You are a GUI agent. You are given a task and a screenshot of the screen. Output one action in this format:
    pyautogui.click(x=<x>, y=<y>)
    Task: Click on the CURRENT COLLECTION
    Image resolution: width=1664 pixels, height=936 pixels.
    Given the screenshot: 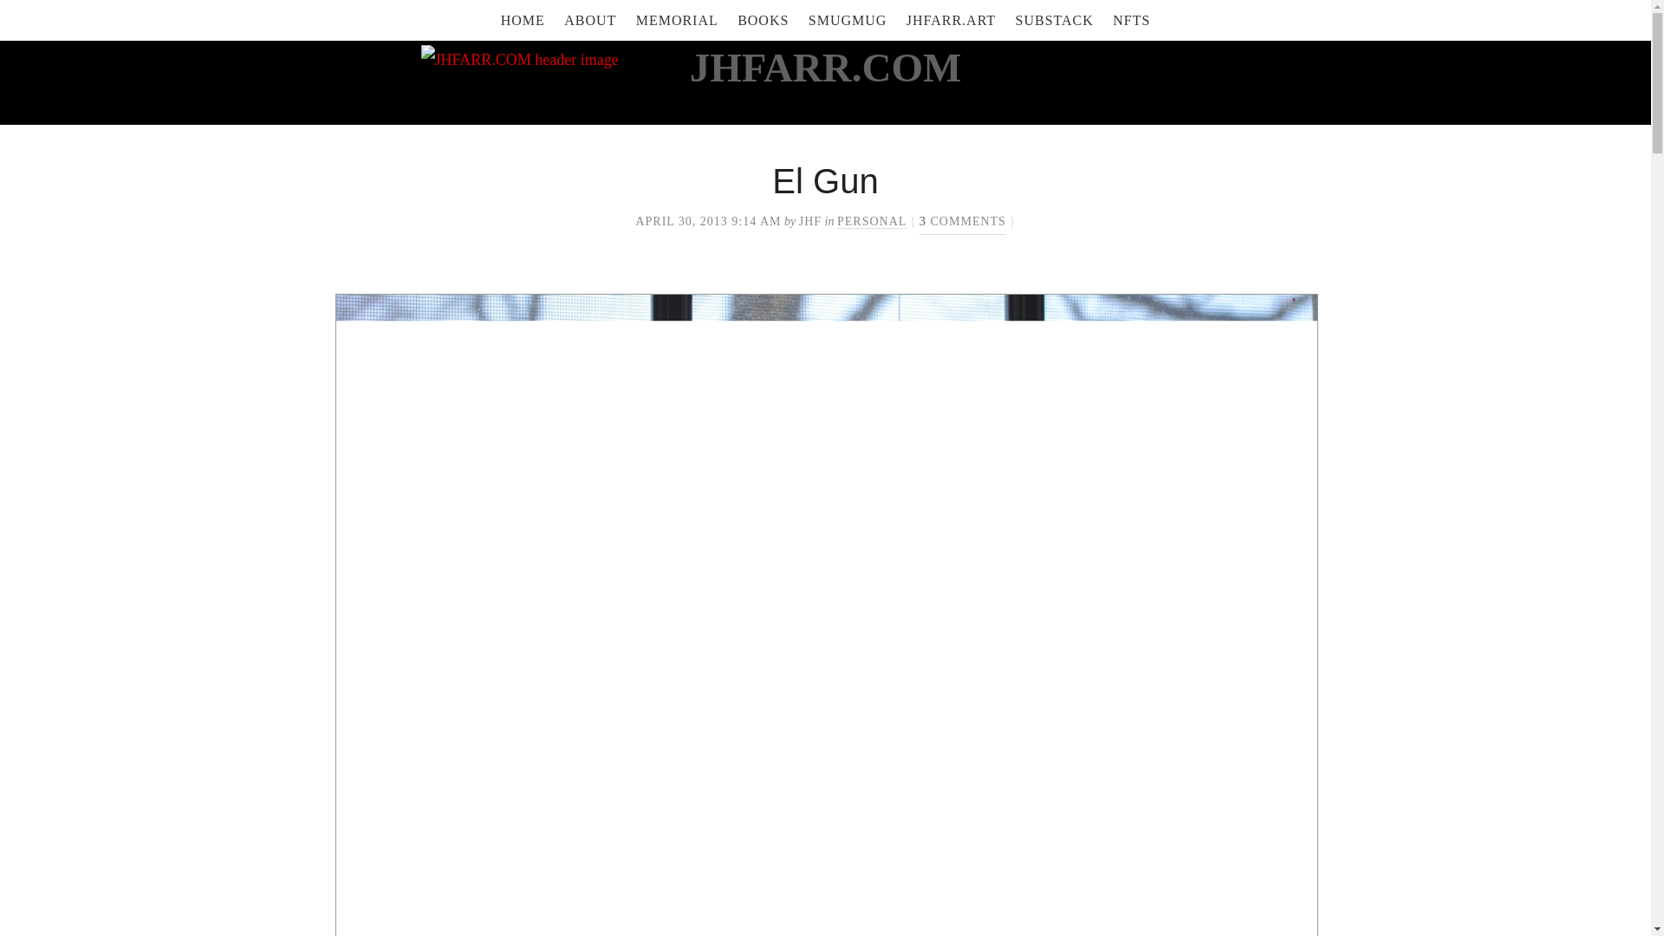 What is the action you would take?
    pyautogui.click(x=1131, y=21)
    